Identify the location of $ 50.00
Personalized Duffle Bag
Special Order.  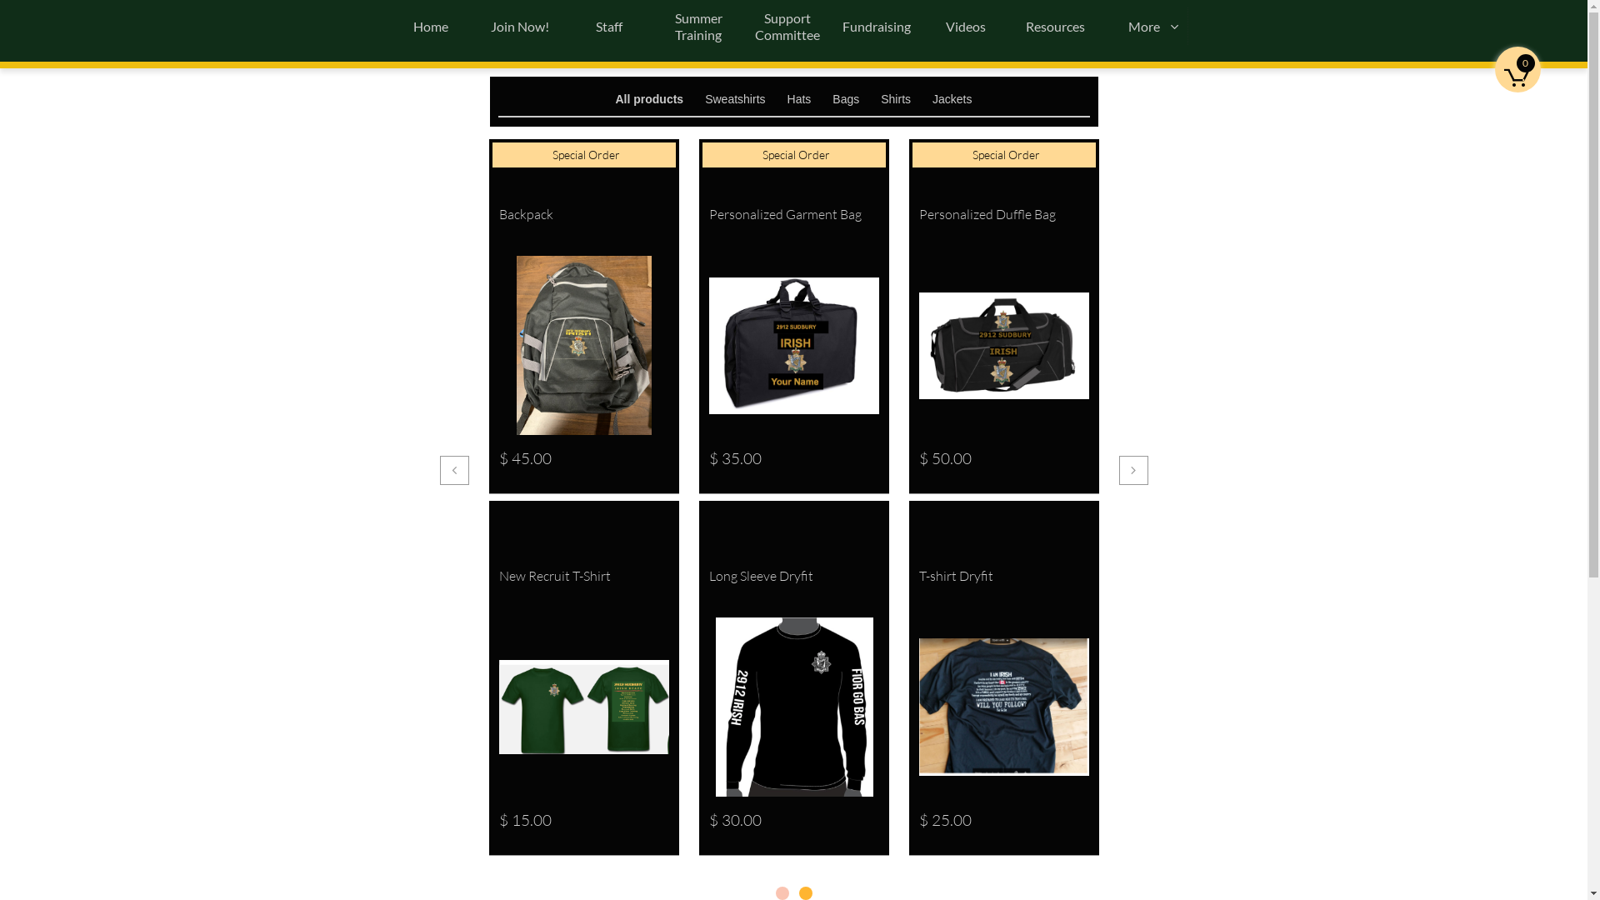
(1003, 317).